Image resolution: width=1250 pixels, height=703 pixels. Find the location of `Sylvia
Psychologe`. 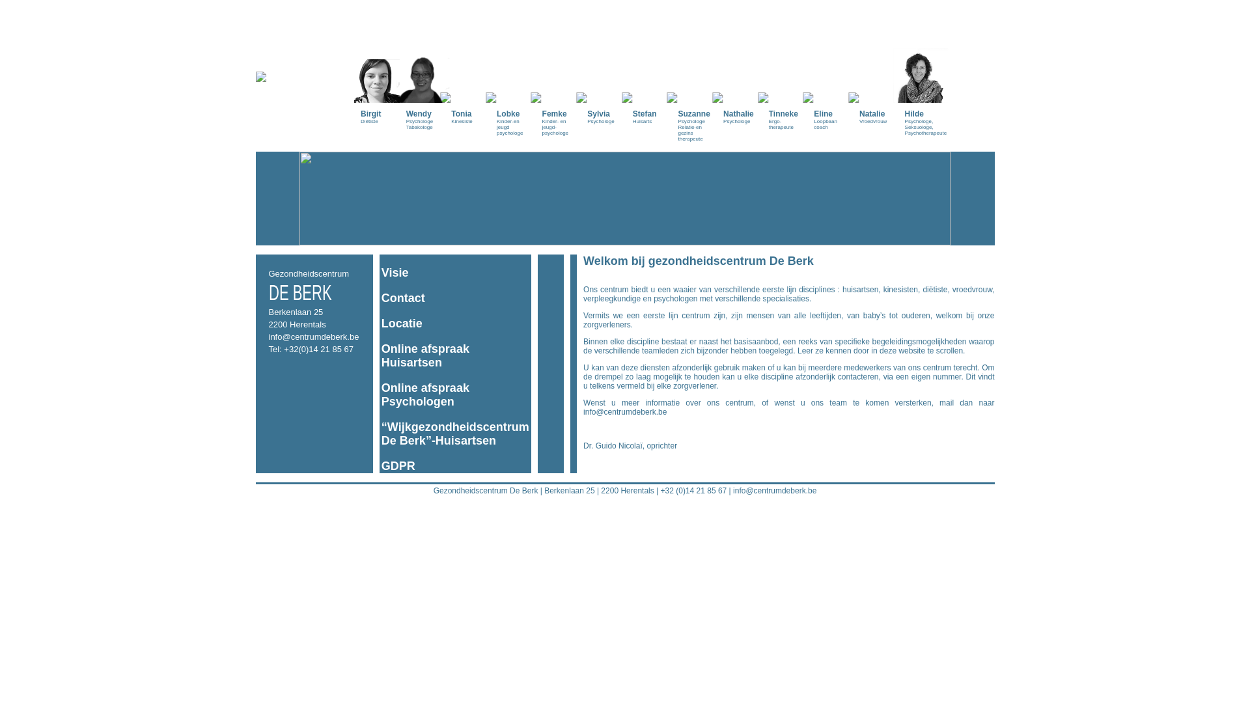

Sylvia
Psychologe is located at coordinates (604, 68).